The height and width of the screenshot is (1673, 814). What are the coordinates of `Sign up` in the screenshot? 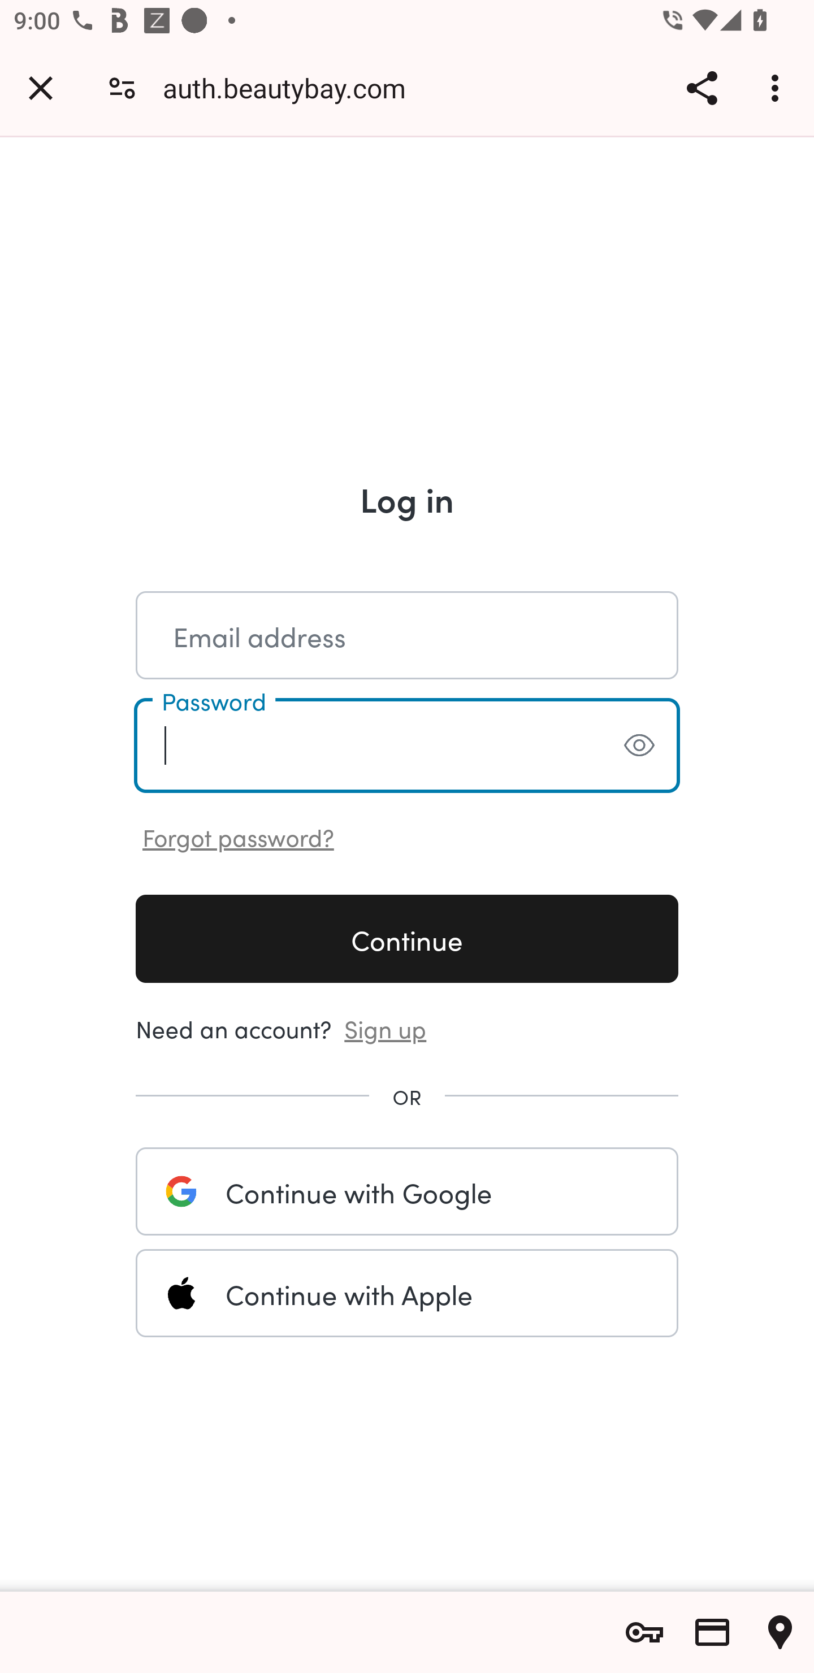 It's located at (386, 1027).